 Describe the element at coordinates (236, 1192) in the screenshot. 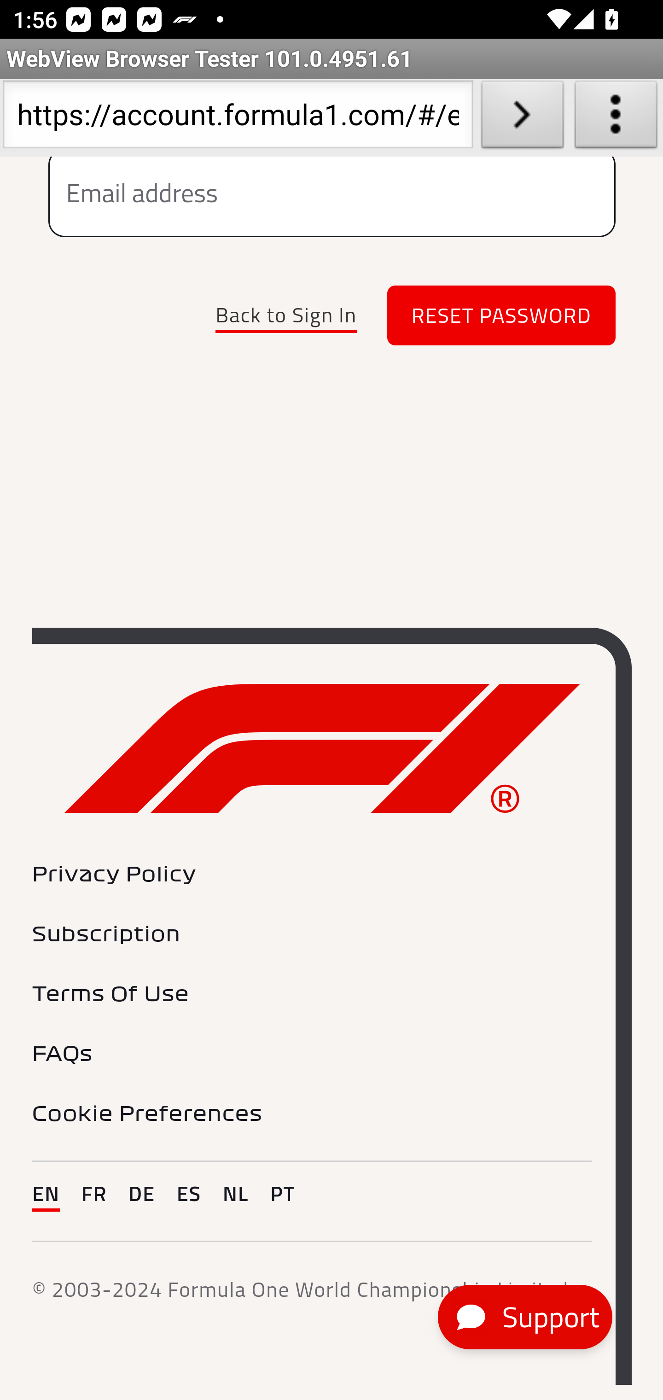

I see `NL` at that location.